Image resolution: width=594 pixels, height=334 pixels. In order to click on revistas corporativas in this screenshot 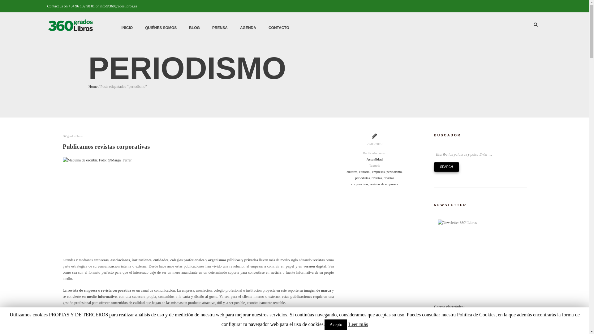, I will do `click(373, 181)`.